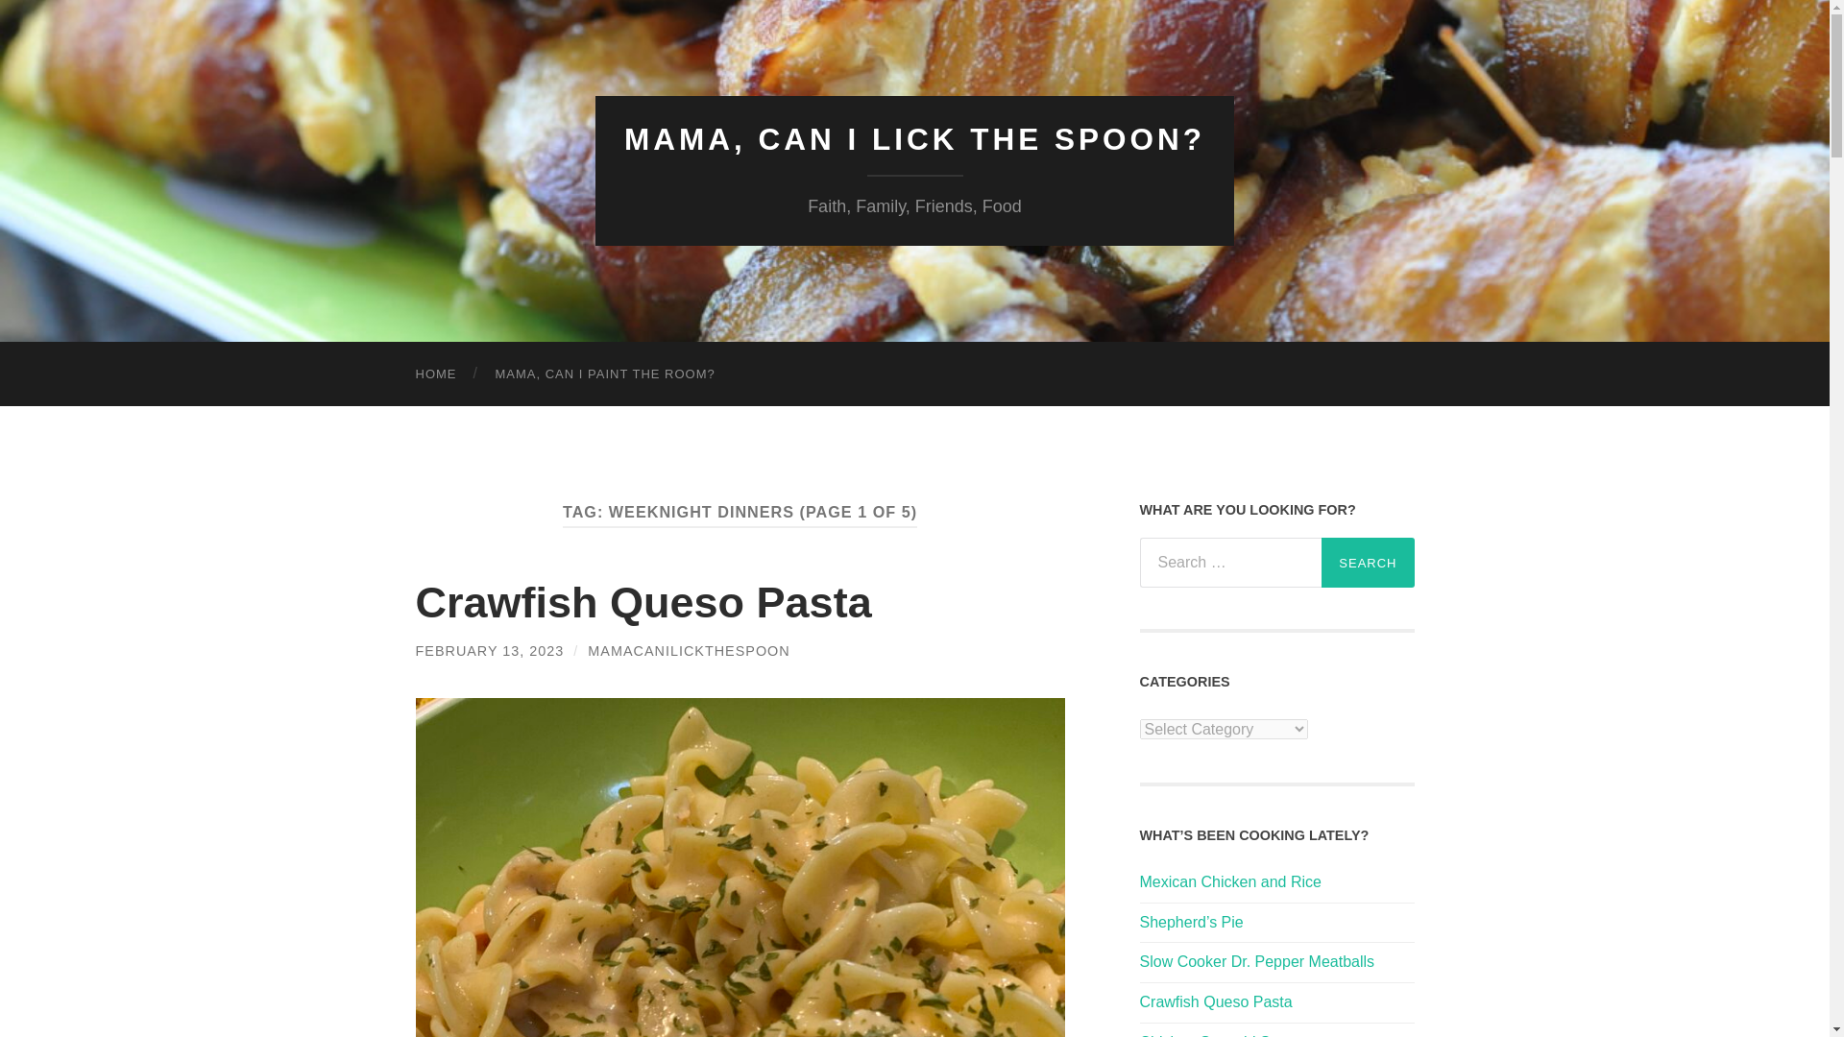 This screenshot has width=1844, height=1037. Describe the element at coordinates (1276, 962) in the screenshot. I see `Slow Cooker Dr. Pepper Meatballs` at that location.